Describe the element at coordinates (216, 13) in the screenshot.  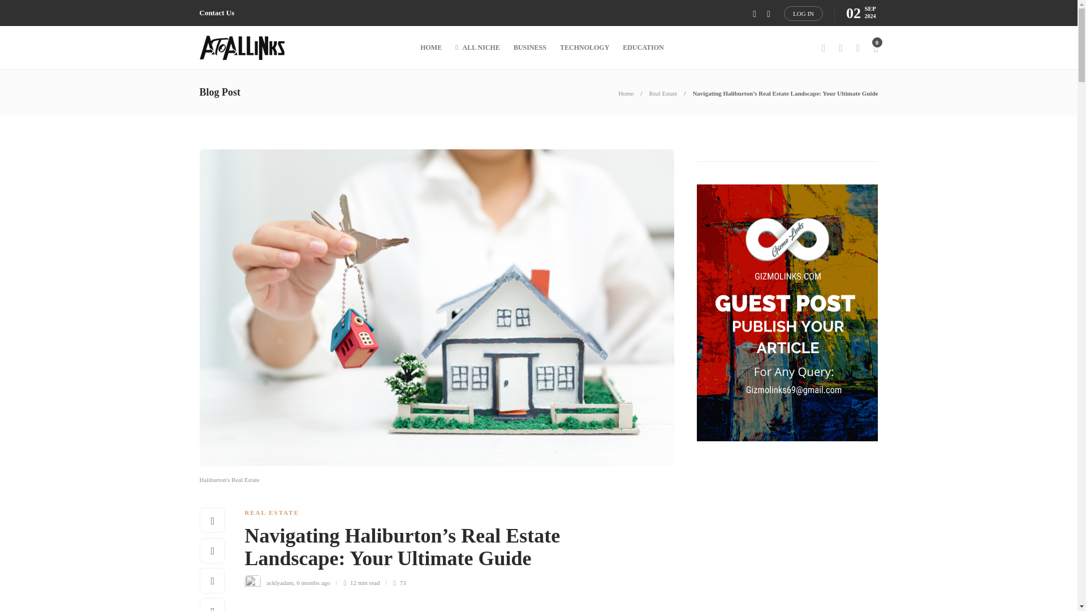
I see `Contact Us` at that location.